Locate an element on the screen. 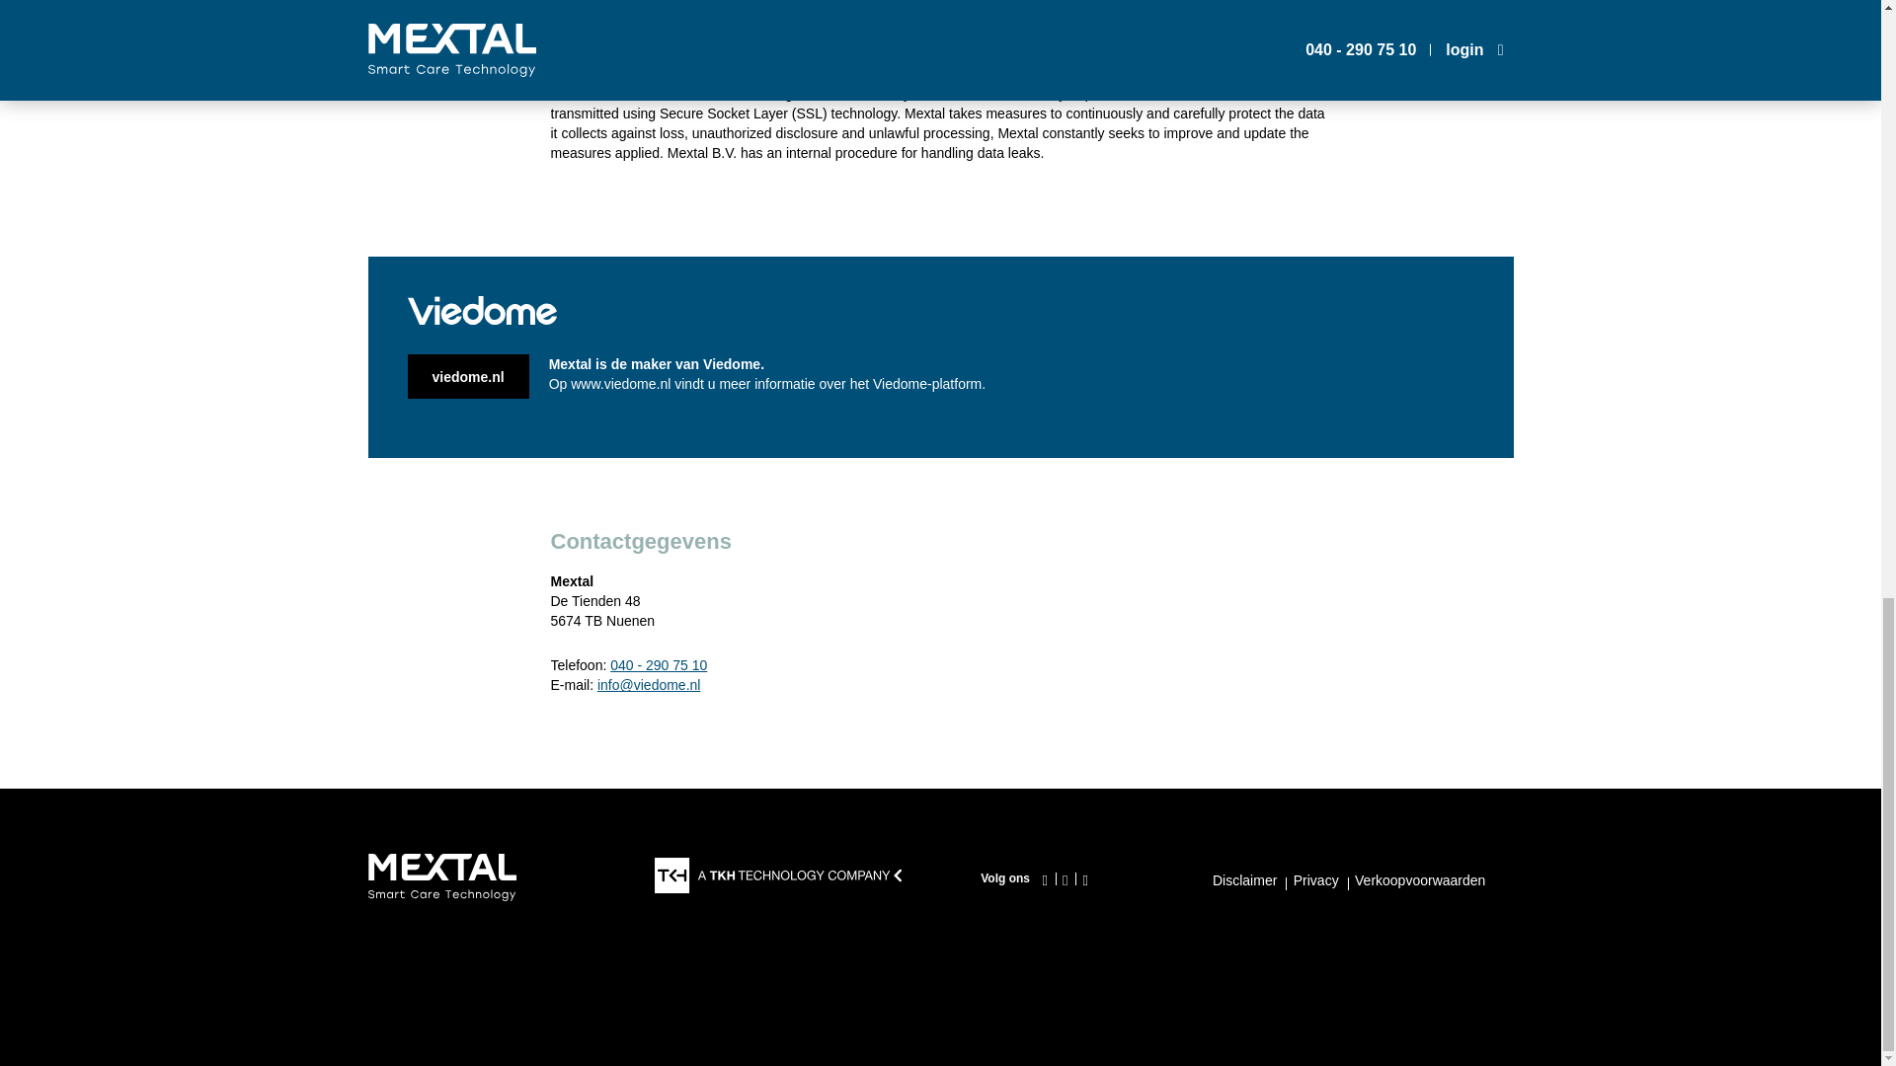 Image resolution: width=1896 pixels, height=1066 pixels. 040 - 290 75 10 is located at coordinates (659, 665).